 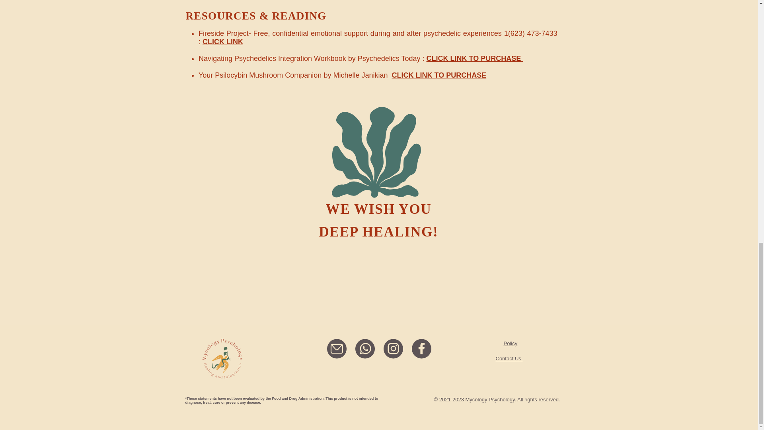 What do you see at coordinates (222, 41) in the screenshot?
I see `CLICK LINK` at bounding box center [222, 41].